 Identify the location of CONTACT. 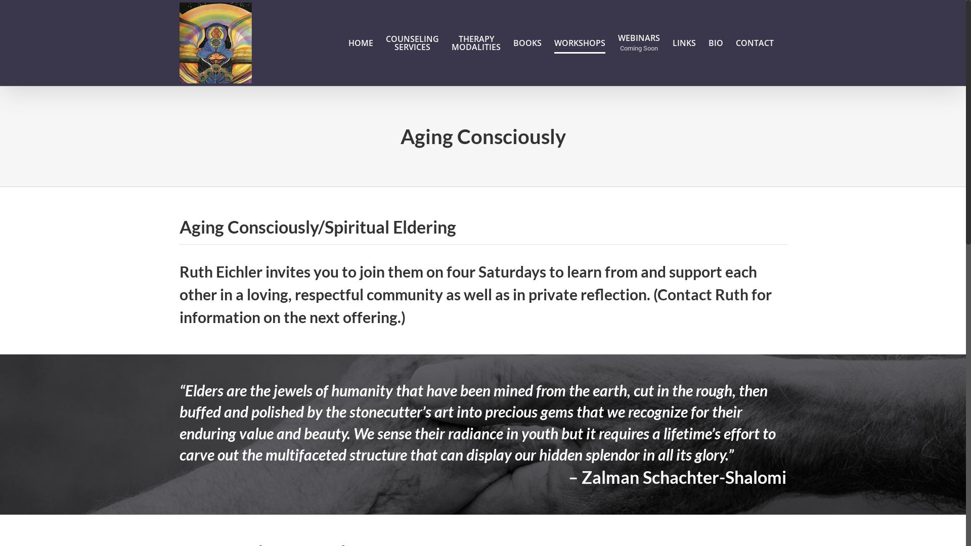
(755, 43).